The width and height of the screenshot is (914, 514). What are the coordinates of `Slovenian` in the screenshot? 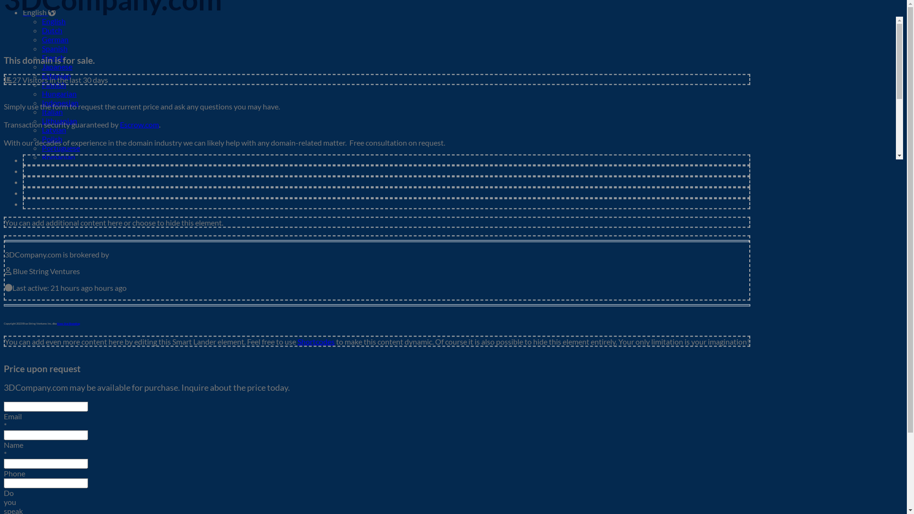 It's located at (58, 184).